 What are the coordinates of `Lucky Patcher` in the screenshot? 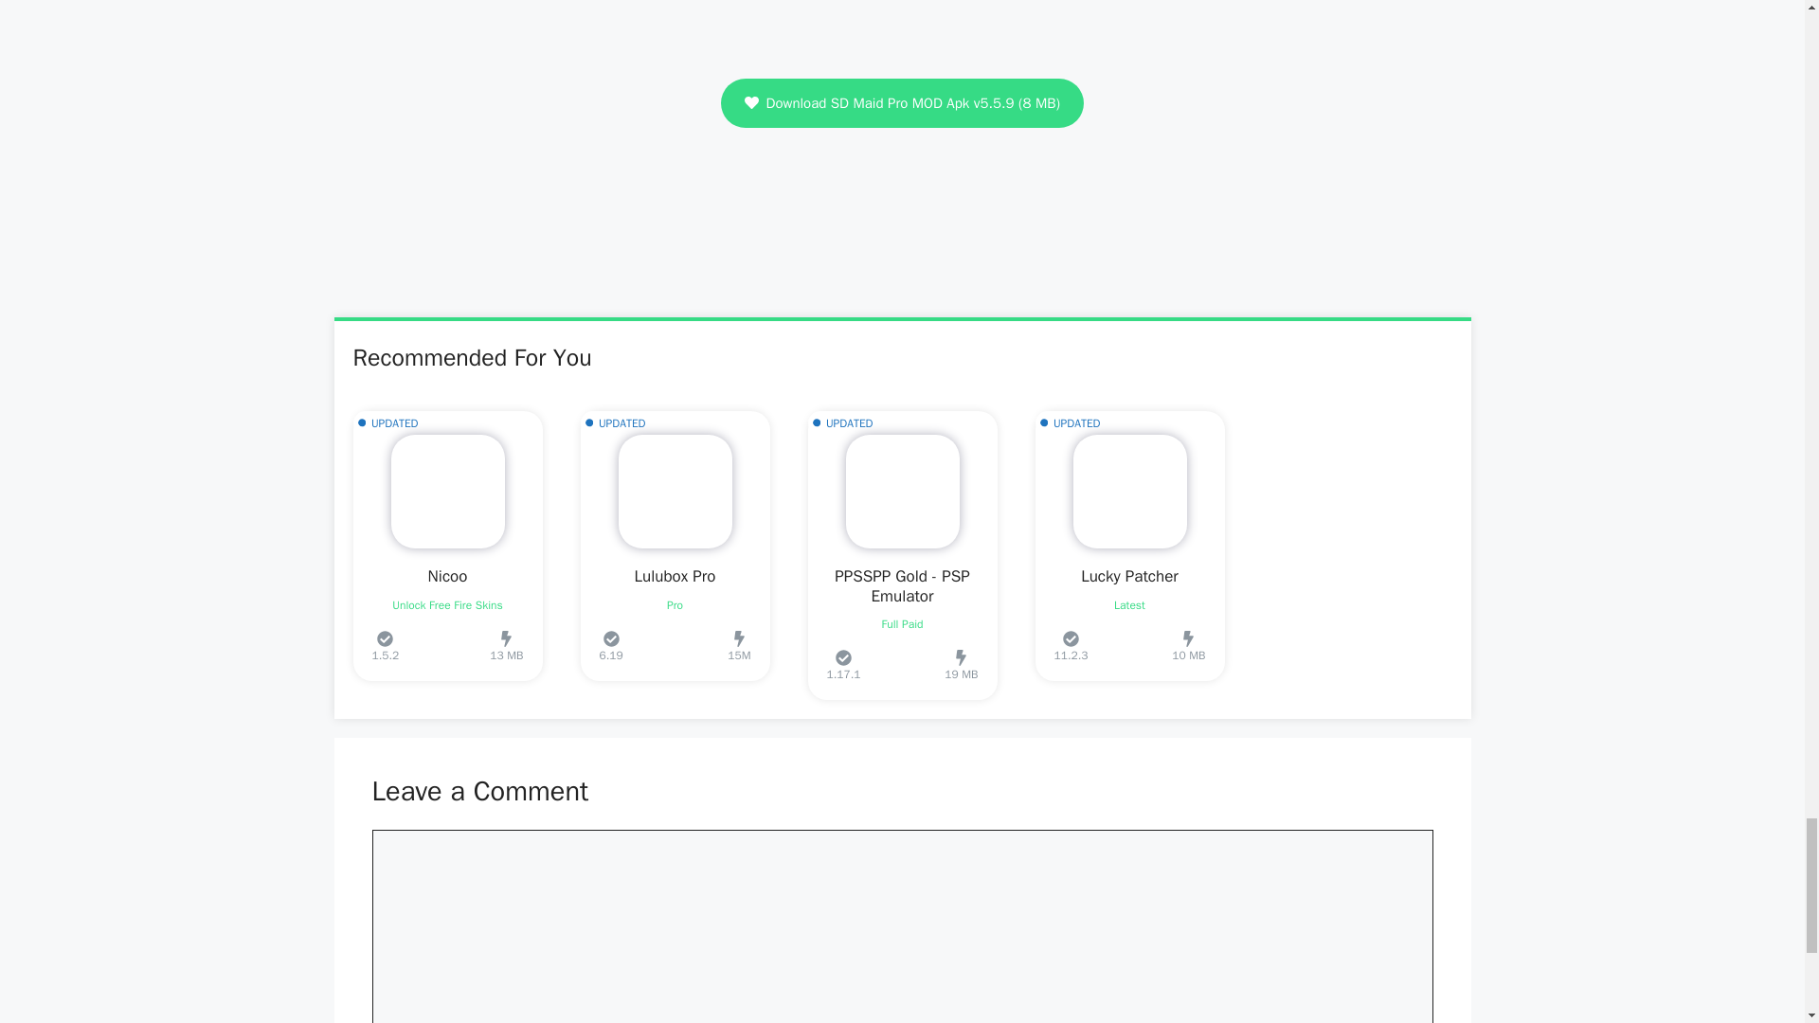 It's located at (1129, 576).